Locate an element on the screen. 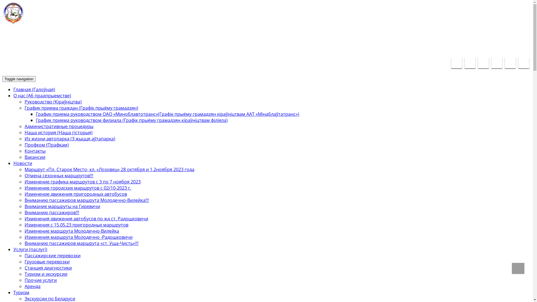 This screenshot has height=302, width=537. ap4molod.by is located at coordinates (13, 19).